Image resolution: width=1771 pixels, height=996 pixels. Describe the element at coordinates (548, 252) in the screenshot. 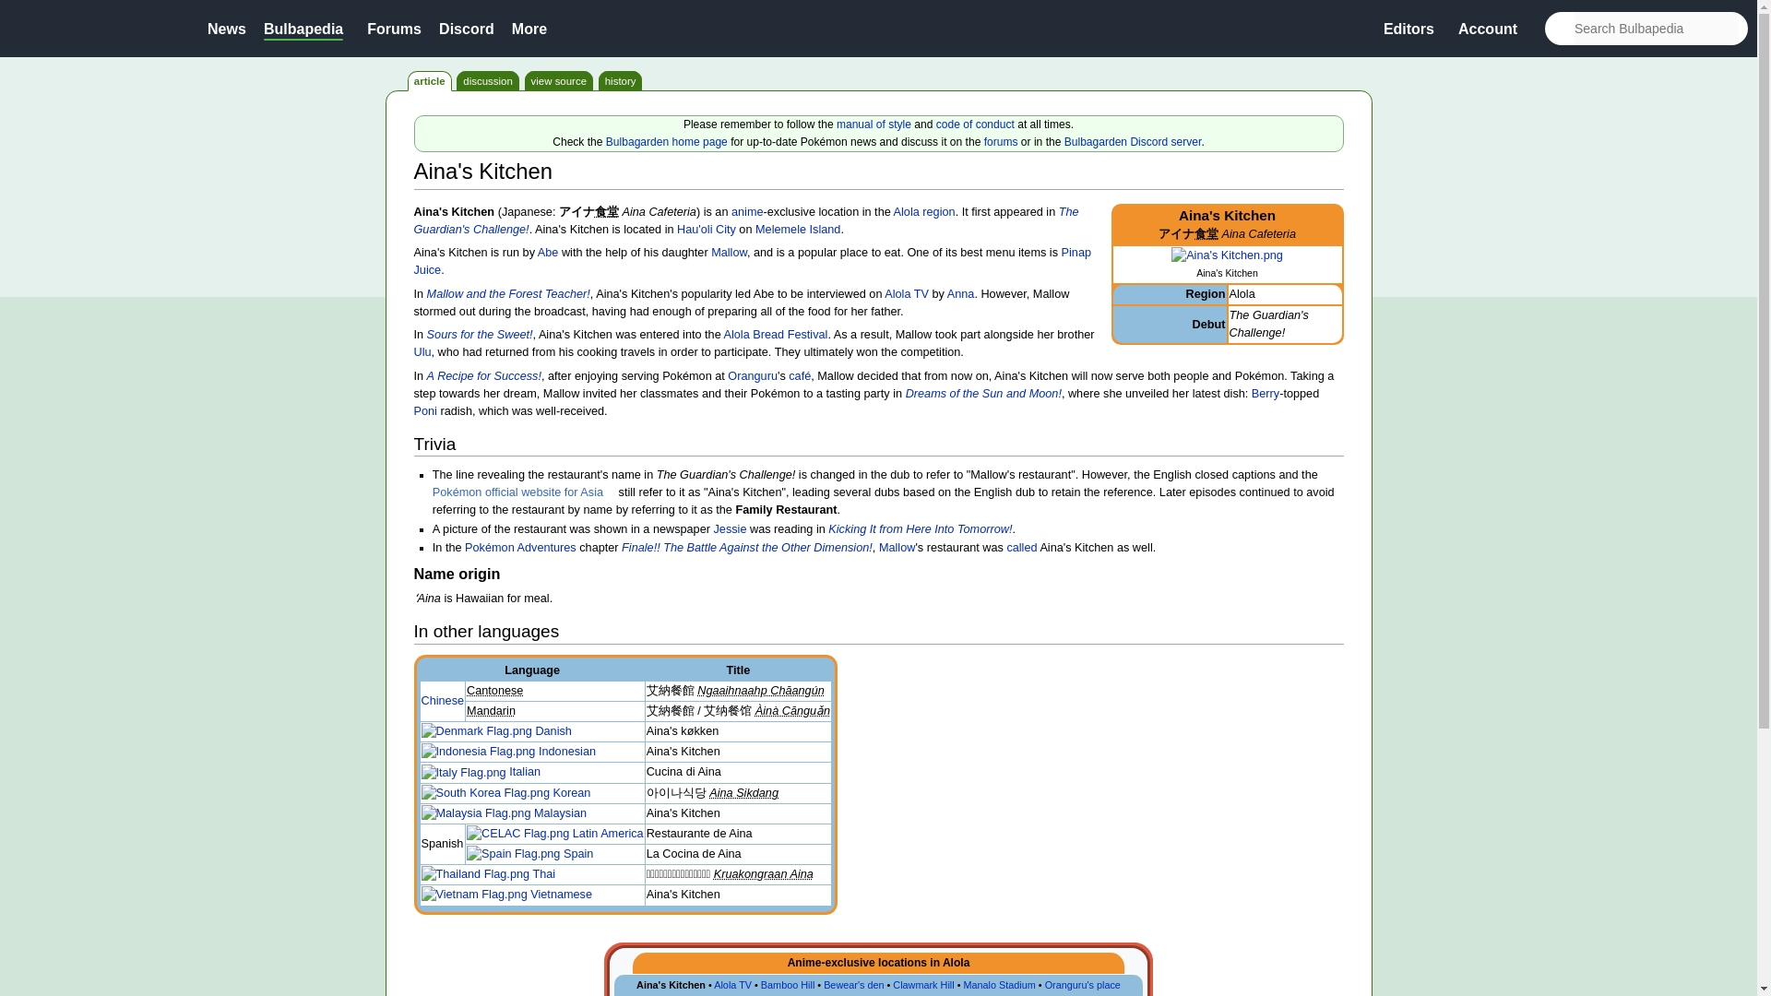

I see `Abe` at that location.